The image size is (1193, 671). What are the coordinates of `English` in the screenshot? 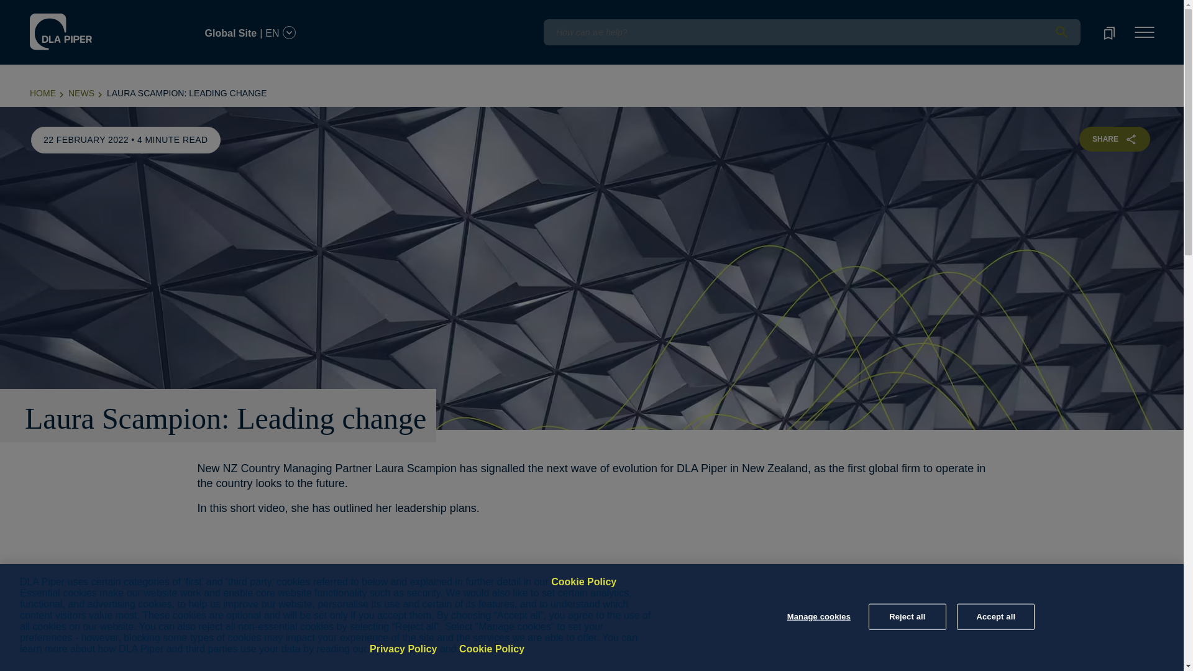 It's located at (96, 25).